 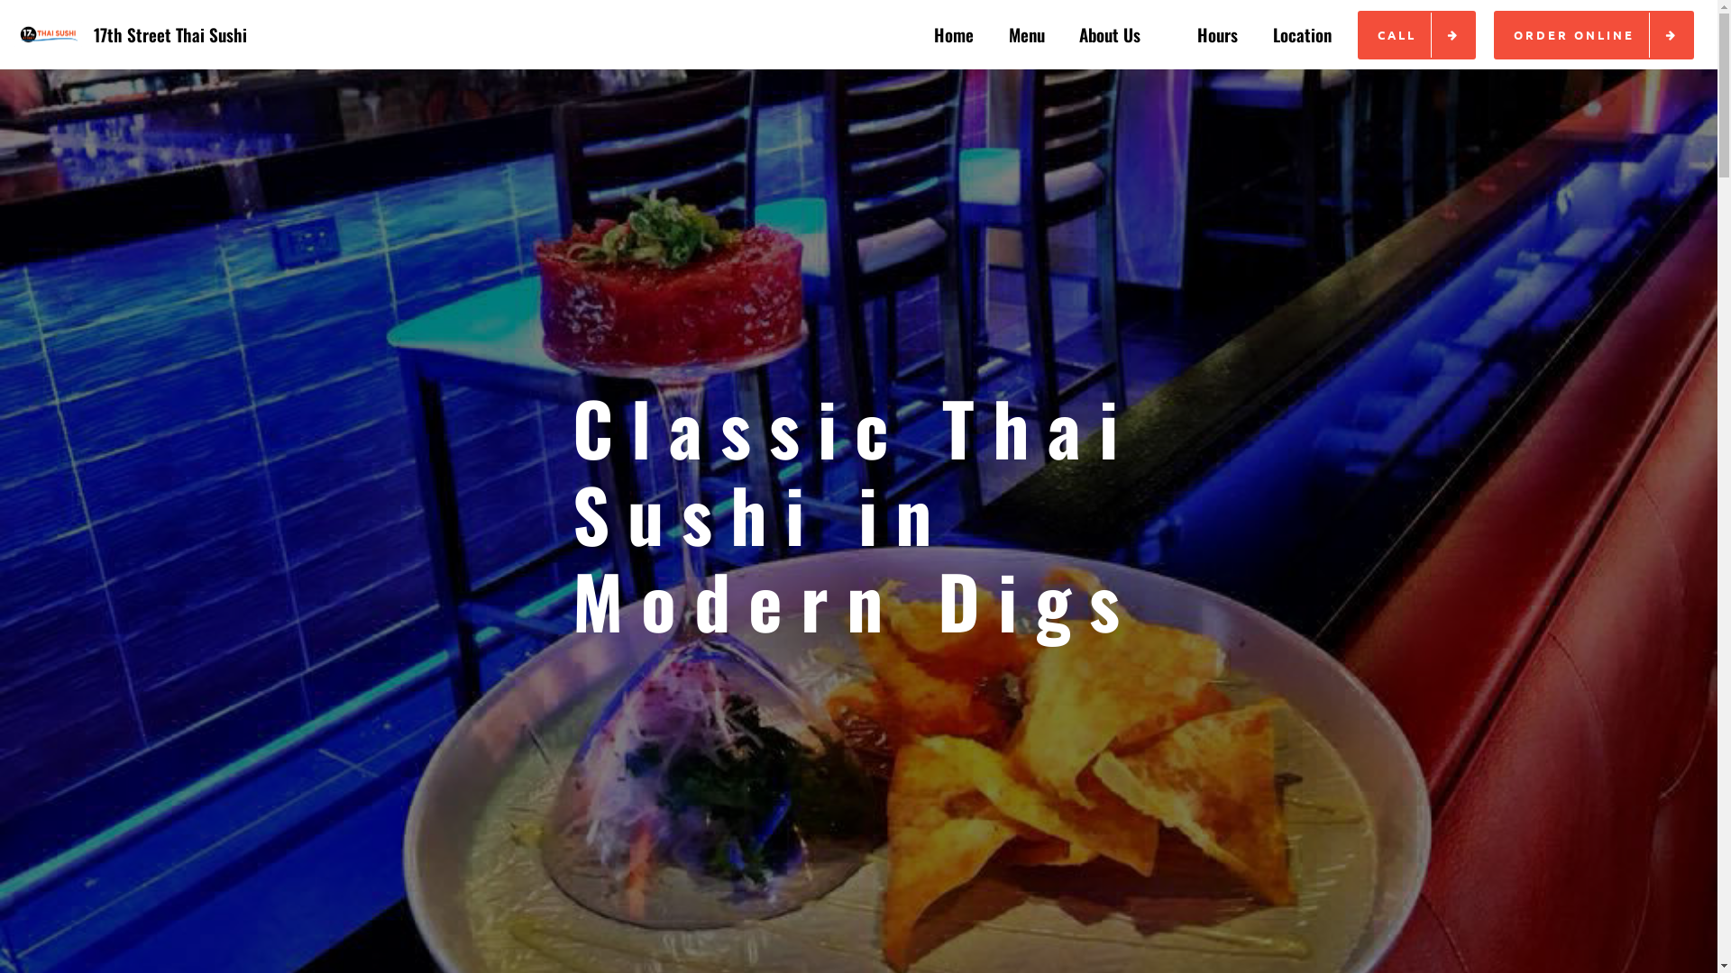 What do you see at coordinates (1302, 34) in the screenshot?
I see `Location` at bounding box center [1302, 34].